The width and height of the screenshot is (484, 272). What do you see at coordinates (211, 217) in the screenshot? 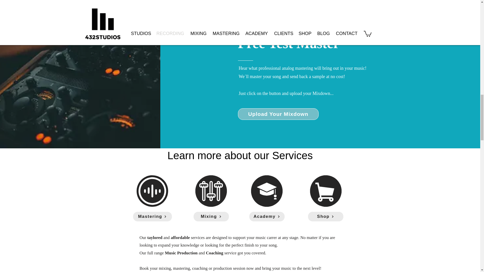
I see `Mixing` at bounding box center [211, 217].